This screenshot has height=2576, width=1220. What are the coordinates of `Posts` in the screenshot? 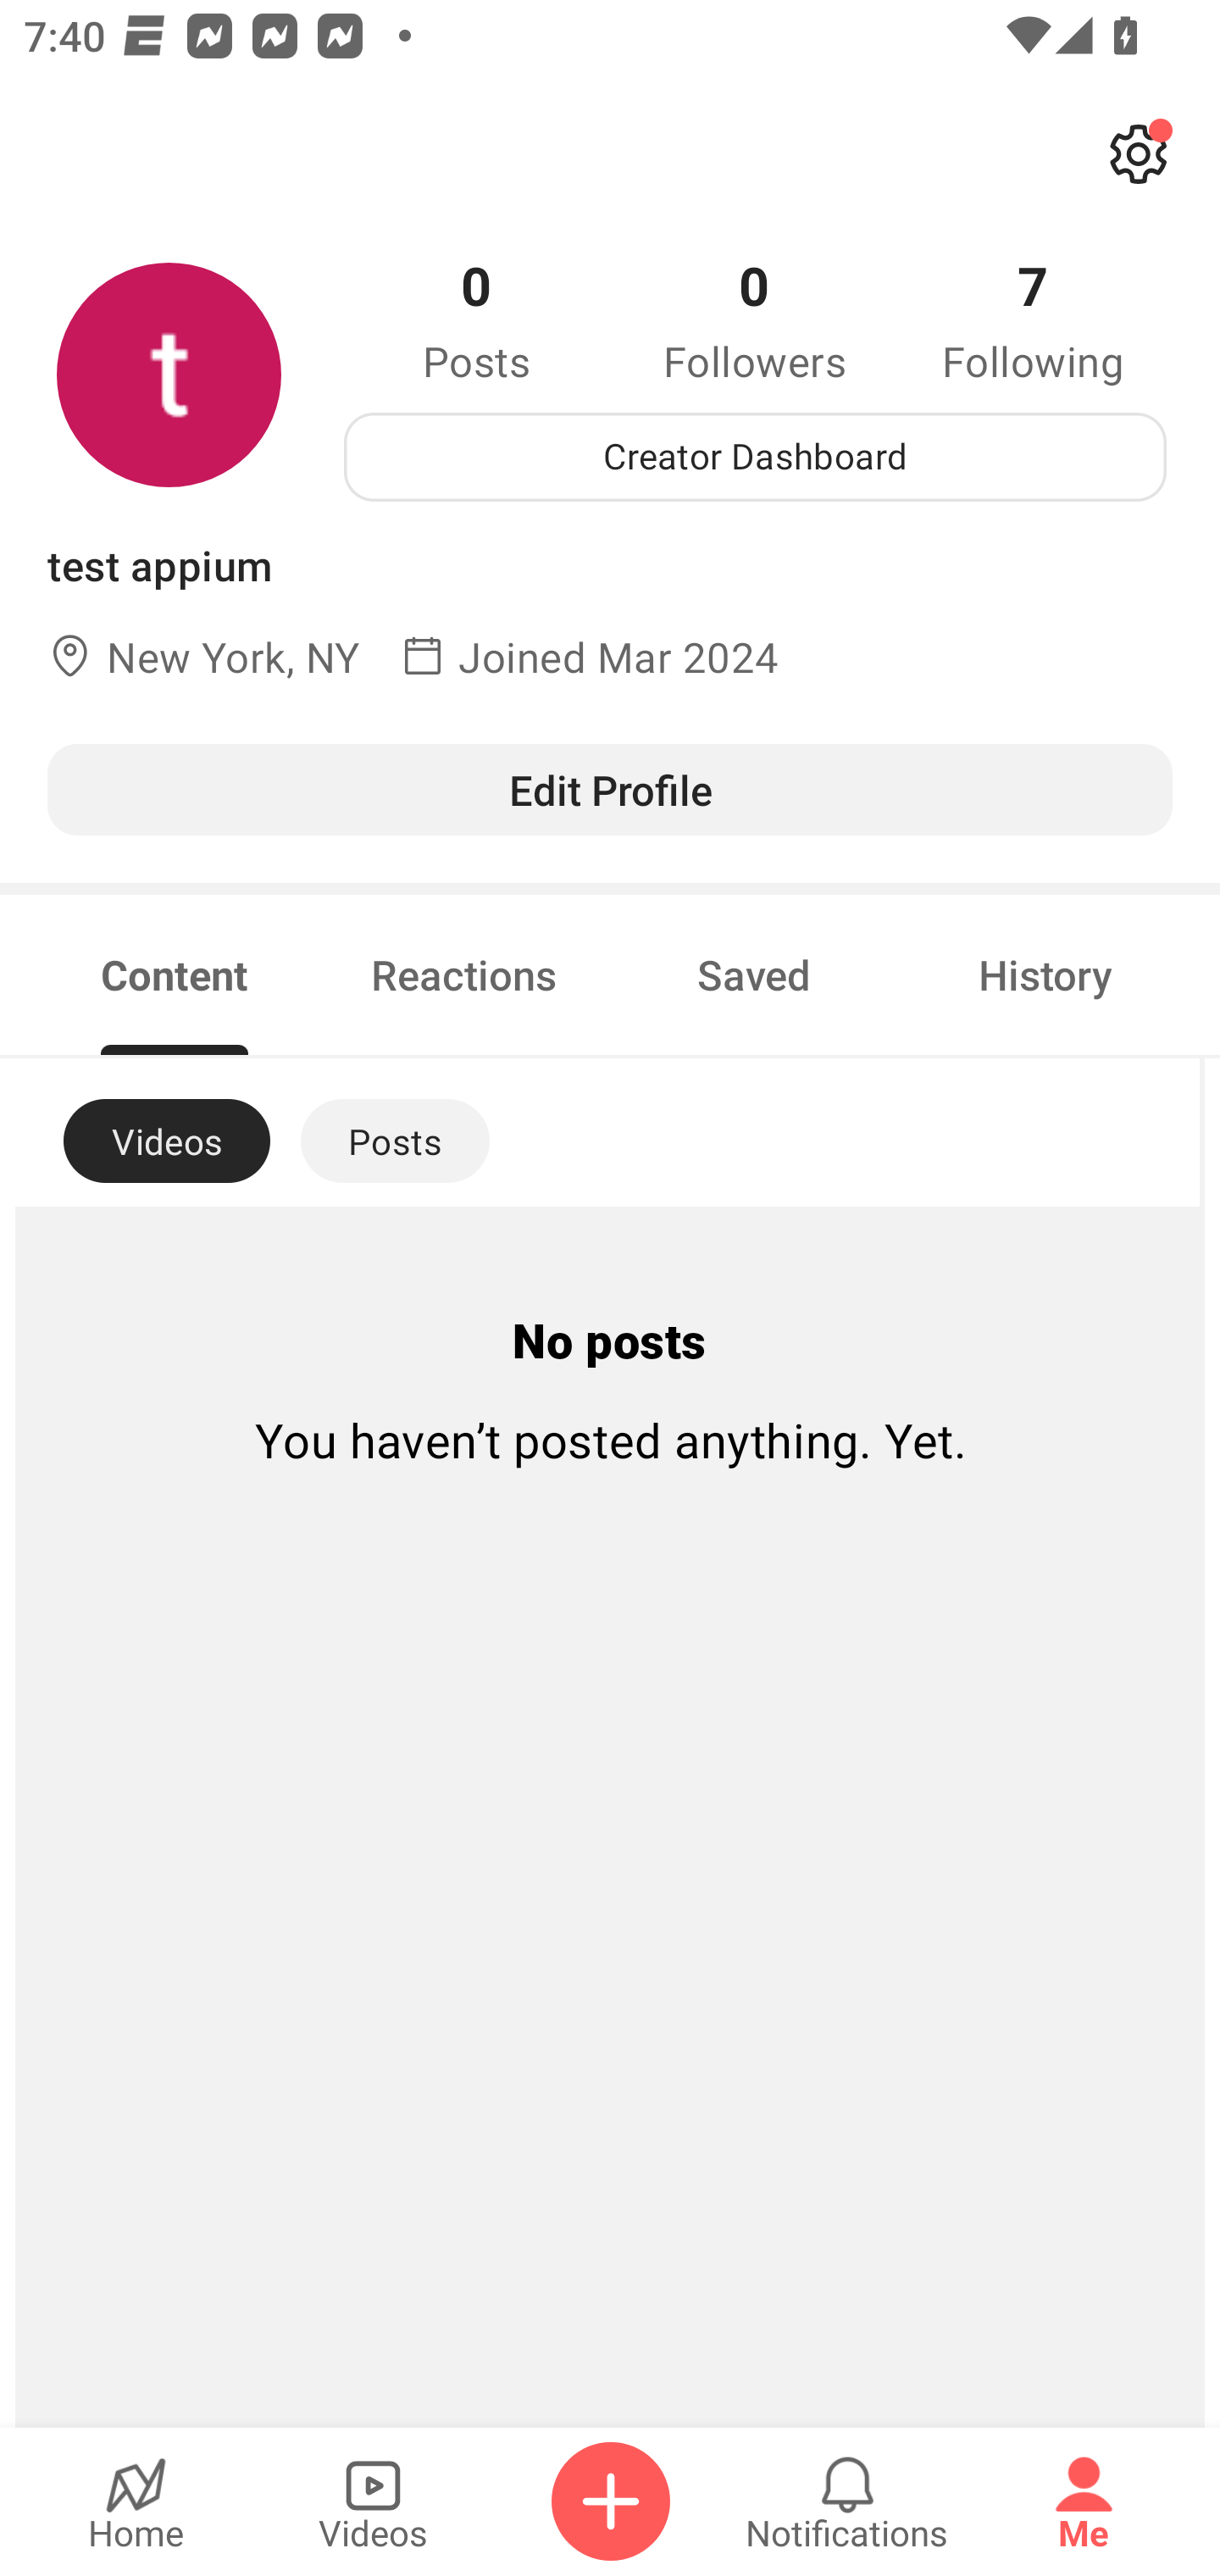 It's located at (395, 1141).